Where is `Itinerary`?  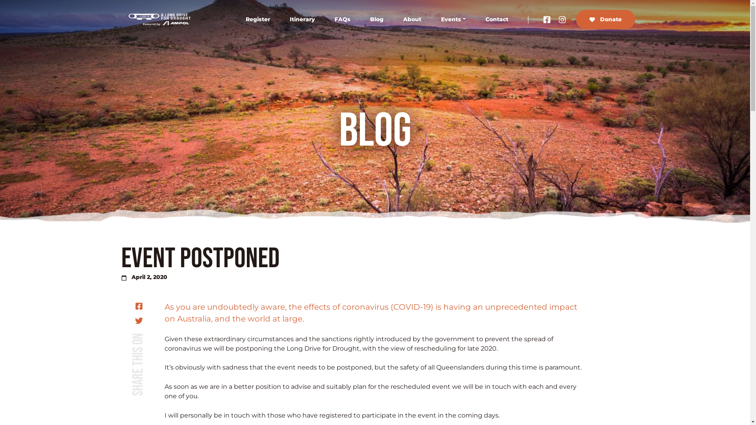 Itinerary is located at coordinates (302, 20).